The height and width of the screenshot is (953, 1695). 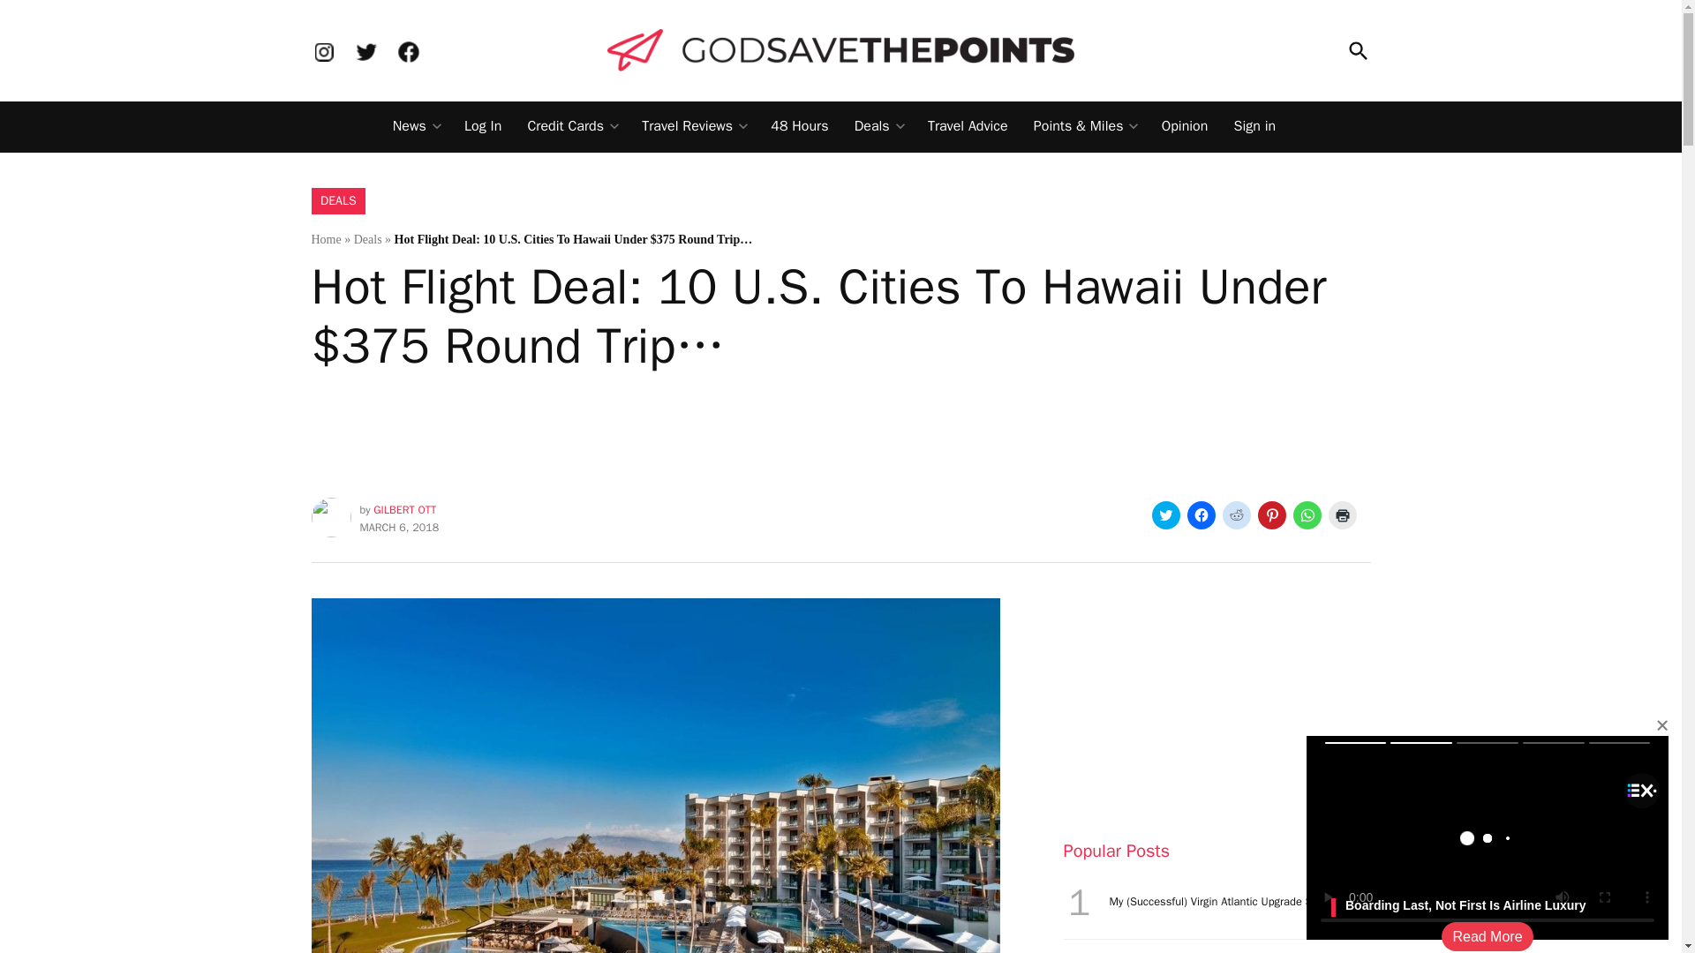 I want to click on Click to share on WhatsApp, so click(x=1306, y=515).